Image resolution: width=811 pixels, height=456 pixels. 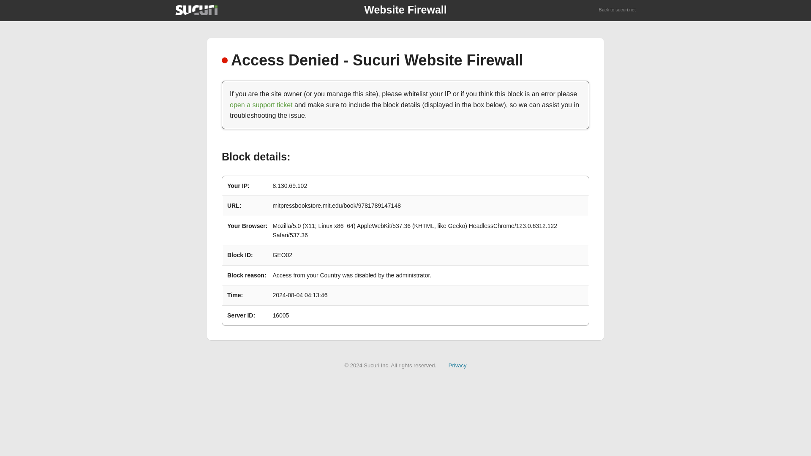 What do you see at coordinates (457, 365) in the screenshot?
I see `Privacy` at bounding box center [457, 365].